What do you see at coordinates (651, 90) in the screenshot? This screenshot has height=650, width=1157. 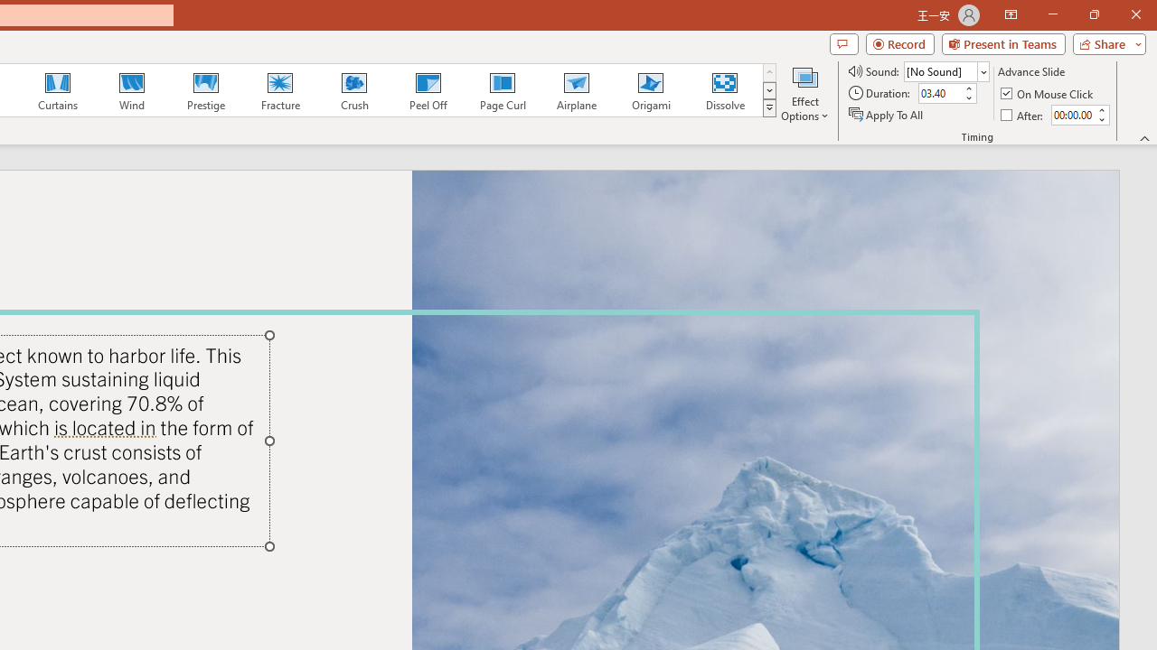 I see `Origami` at bounding box center [651, 90].